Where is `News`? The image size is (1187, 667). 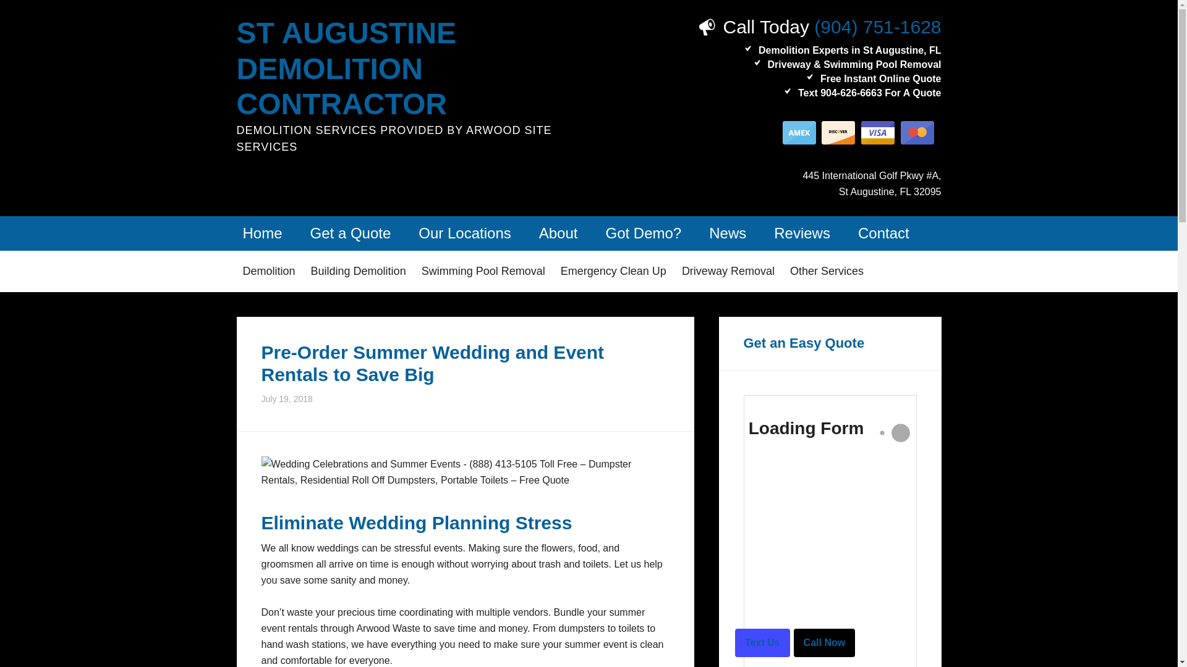
News is located at coordinates (727, 233).